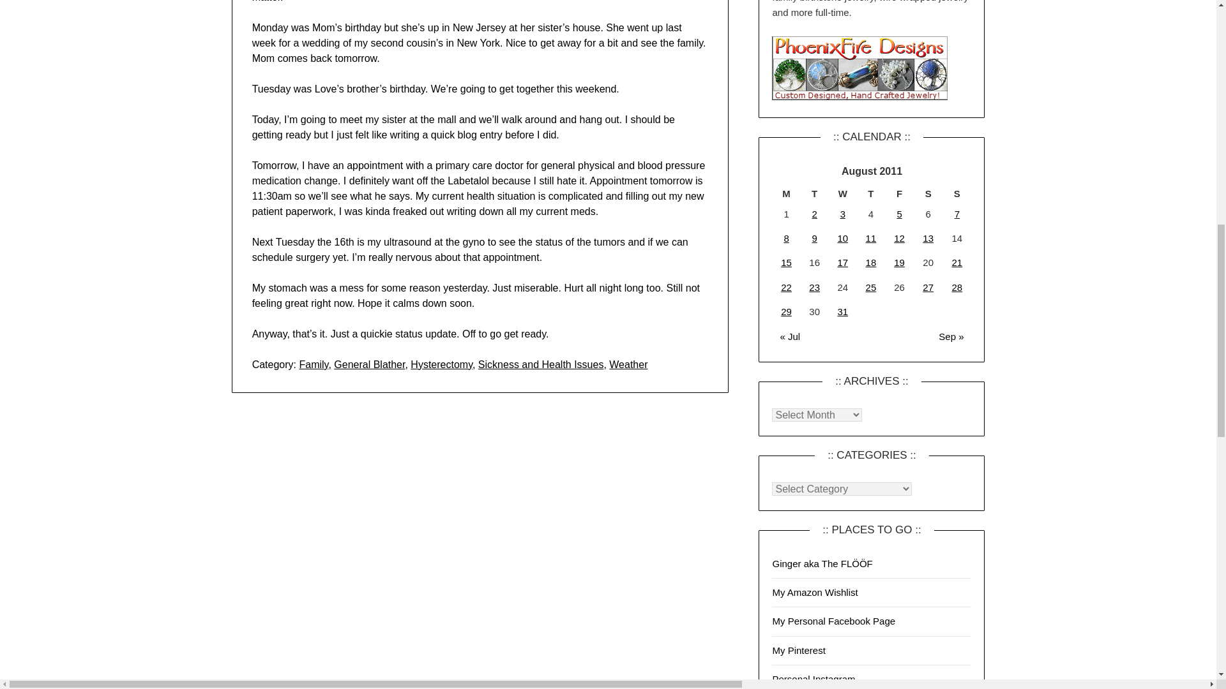 Image resolution: width=1226 pixels, height=689 pixels. I want to click on 15, so click(787, 262).